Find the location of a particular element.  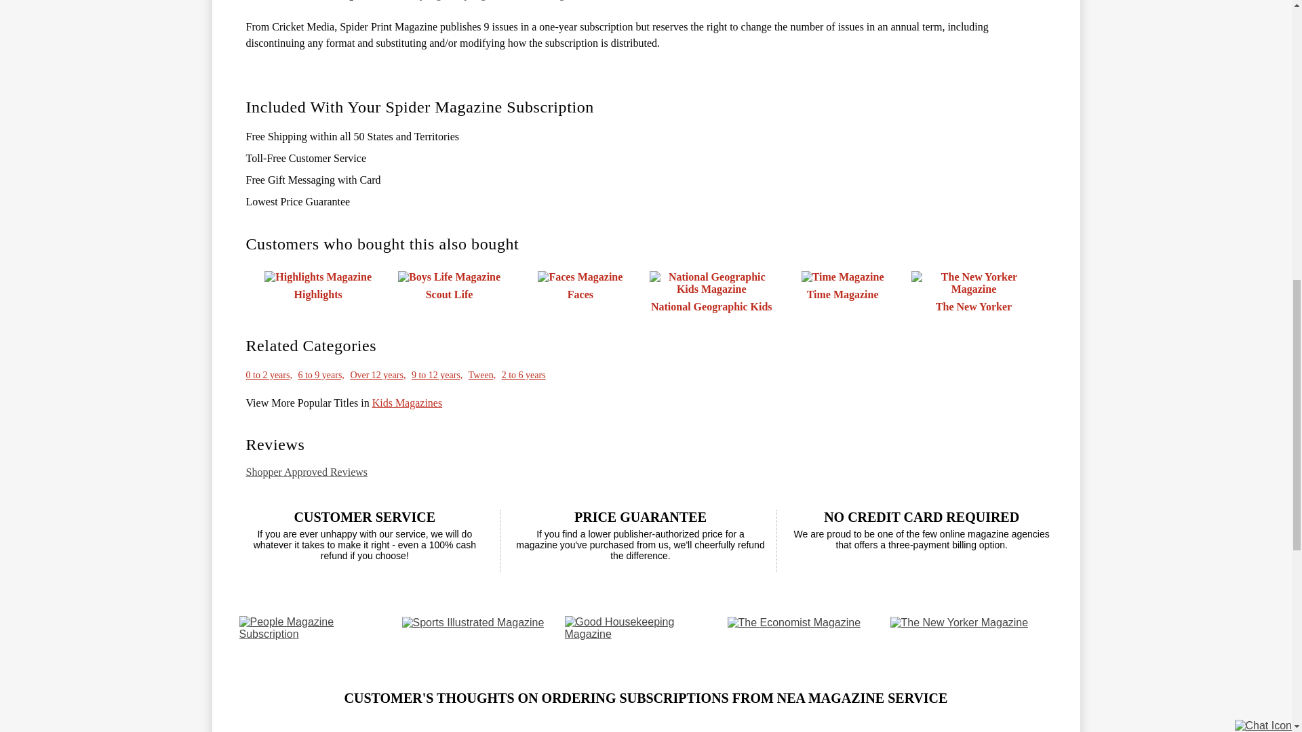

People Magazine Subscription is located at coordinates (315, 627).